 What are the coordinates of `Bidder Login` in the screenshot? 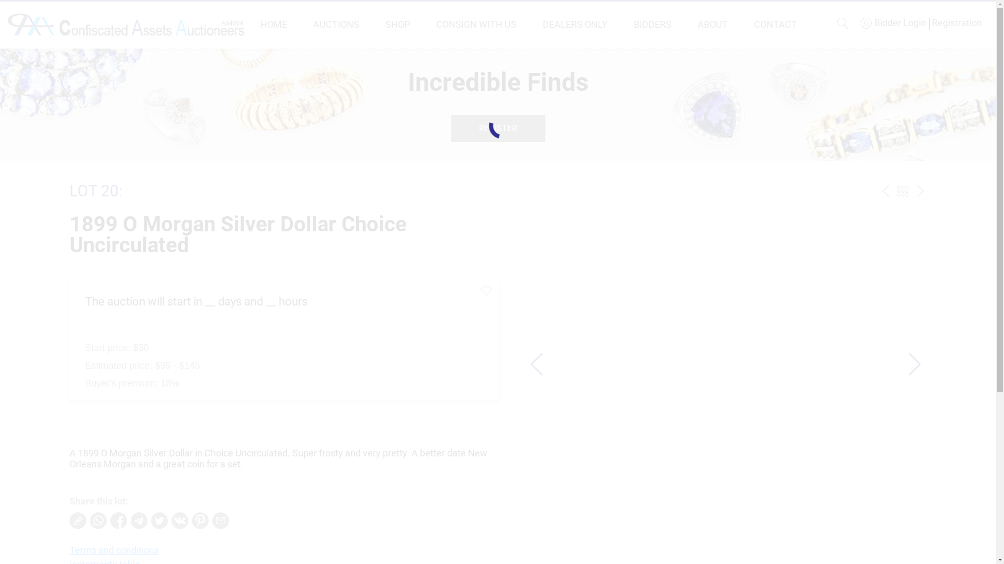 It's located at (893, 23).